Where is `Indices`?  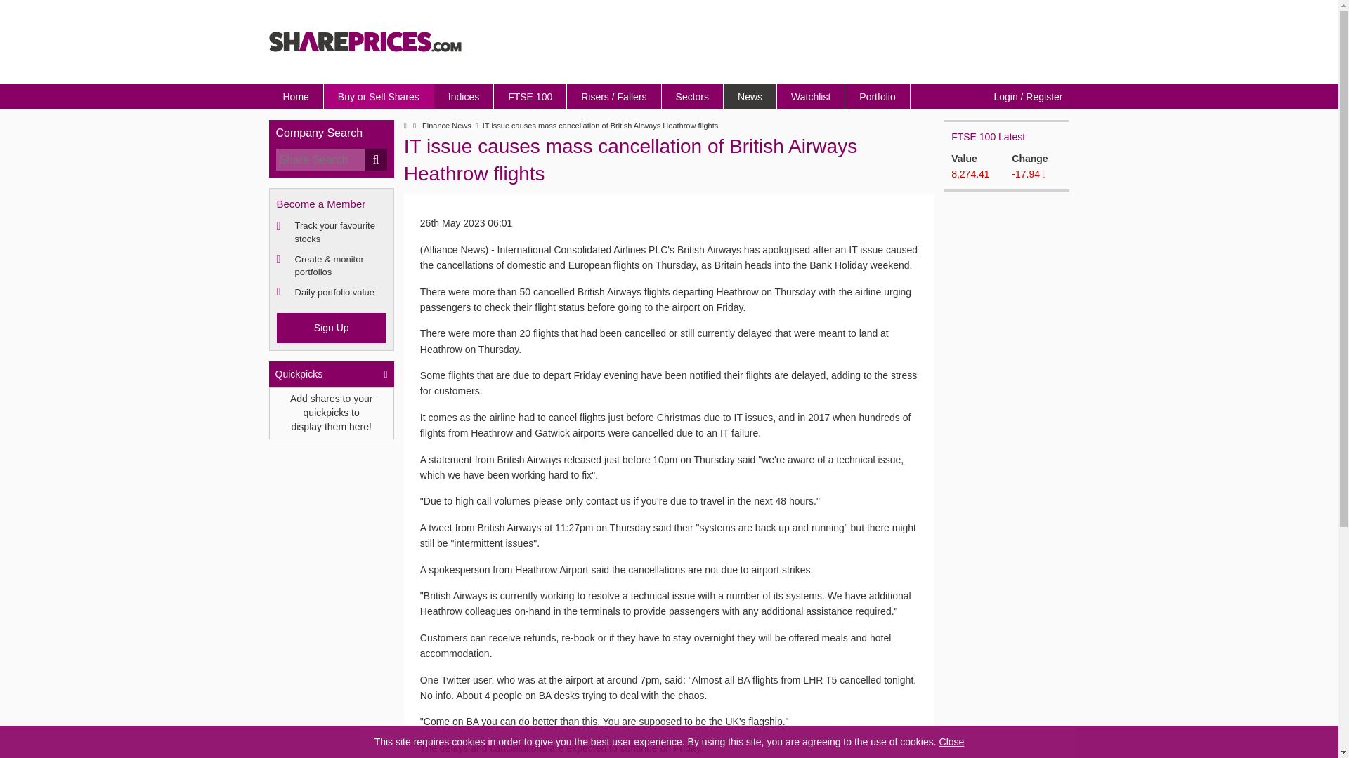 Indices is located at coordinates (464, 96).